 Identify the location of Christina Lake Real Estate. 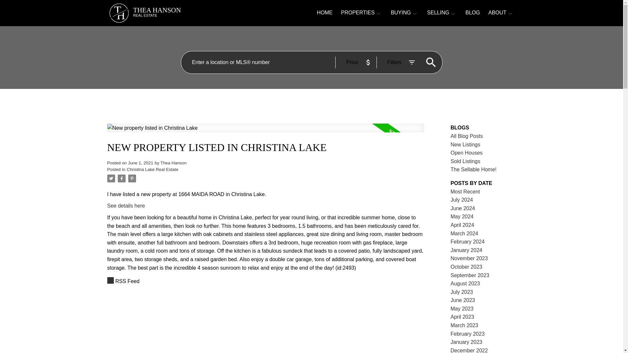
(152, 169).